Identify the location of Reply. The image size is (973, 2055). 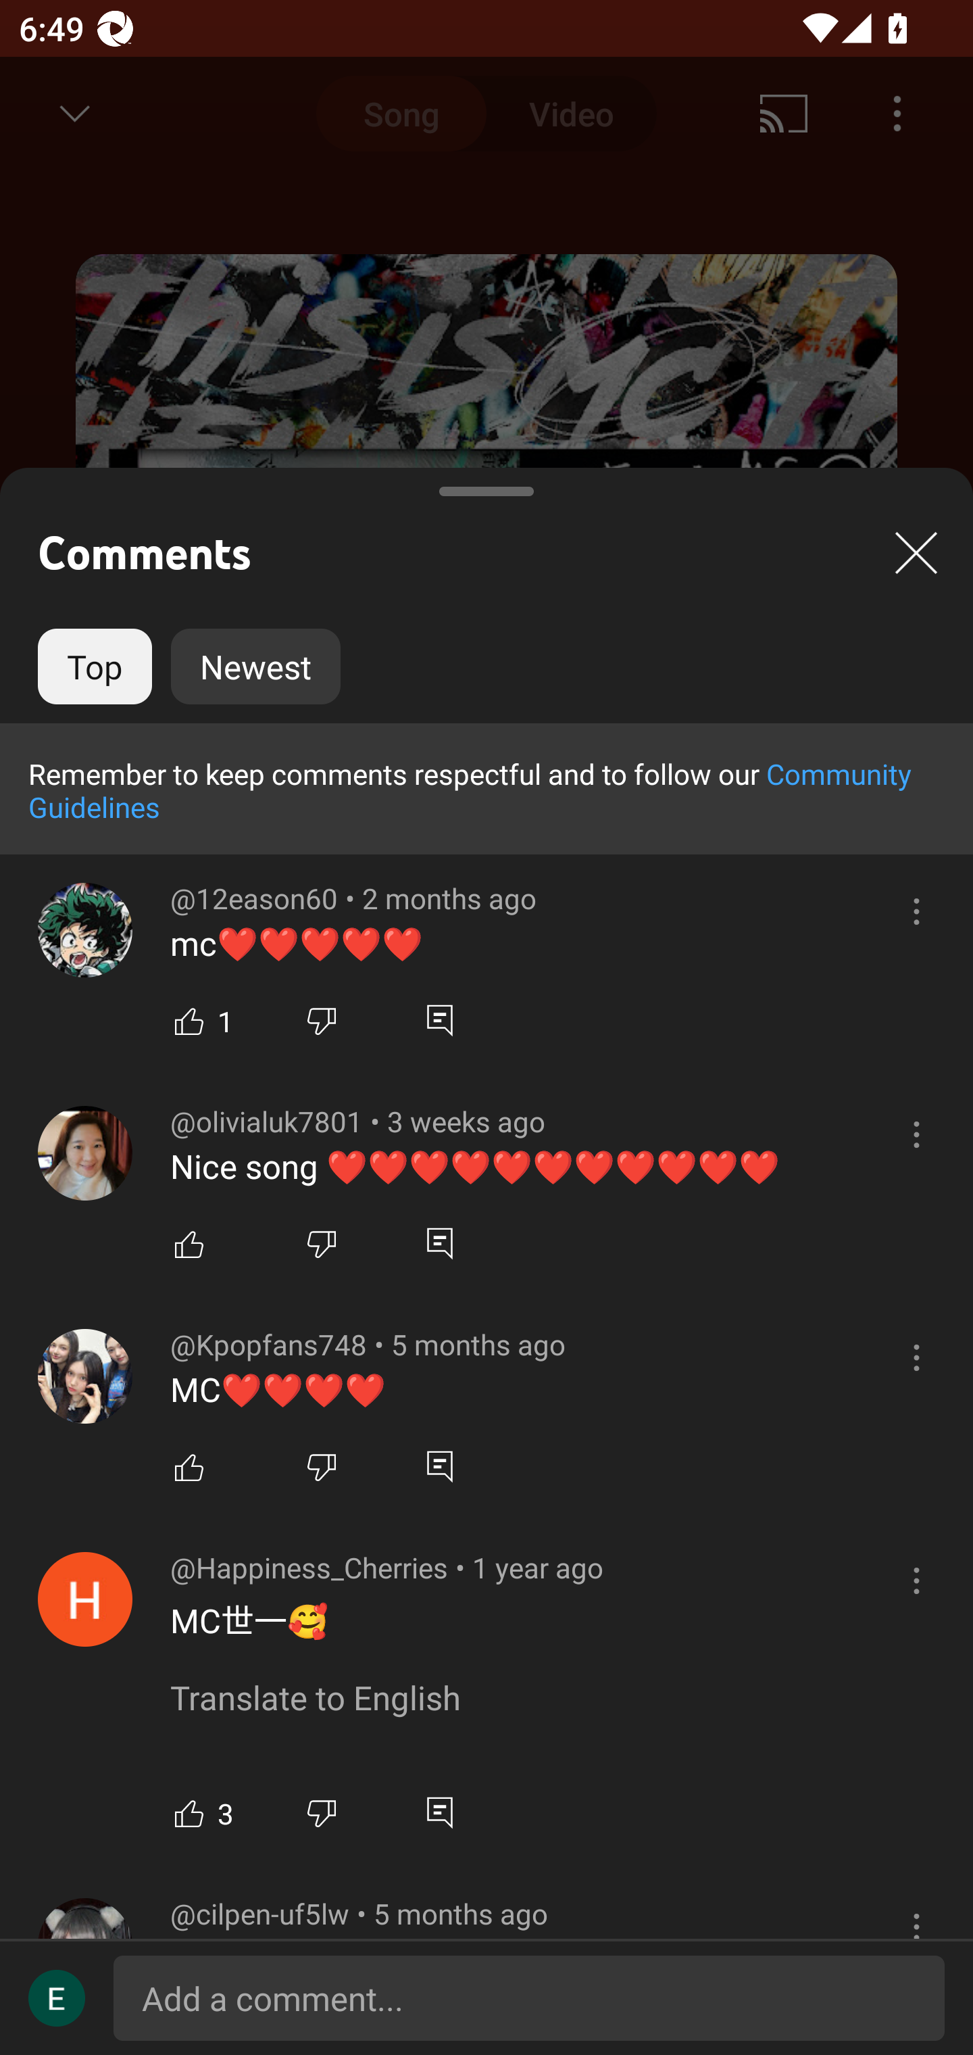
(439, 1813).